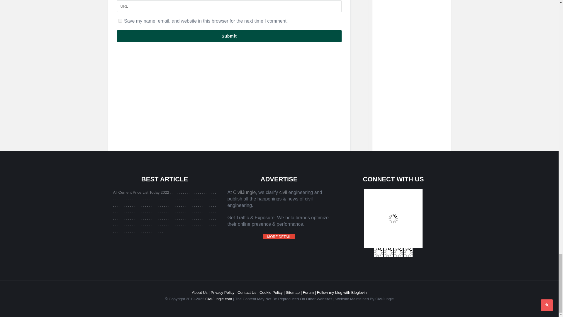 The image size is (563, 317). Describe the element at coordinates (120, 21) in the screenshot. I see `yes` at that location.